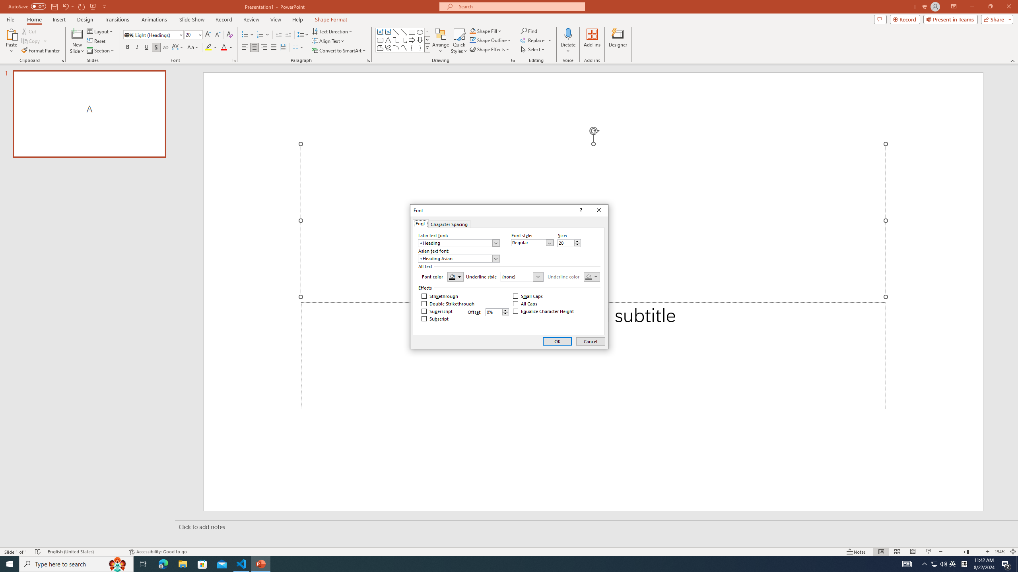  Describe the element at coordinates (248, 35) in the screenshot. I see `Bullets` at that location.